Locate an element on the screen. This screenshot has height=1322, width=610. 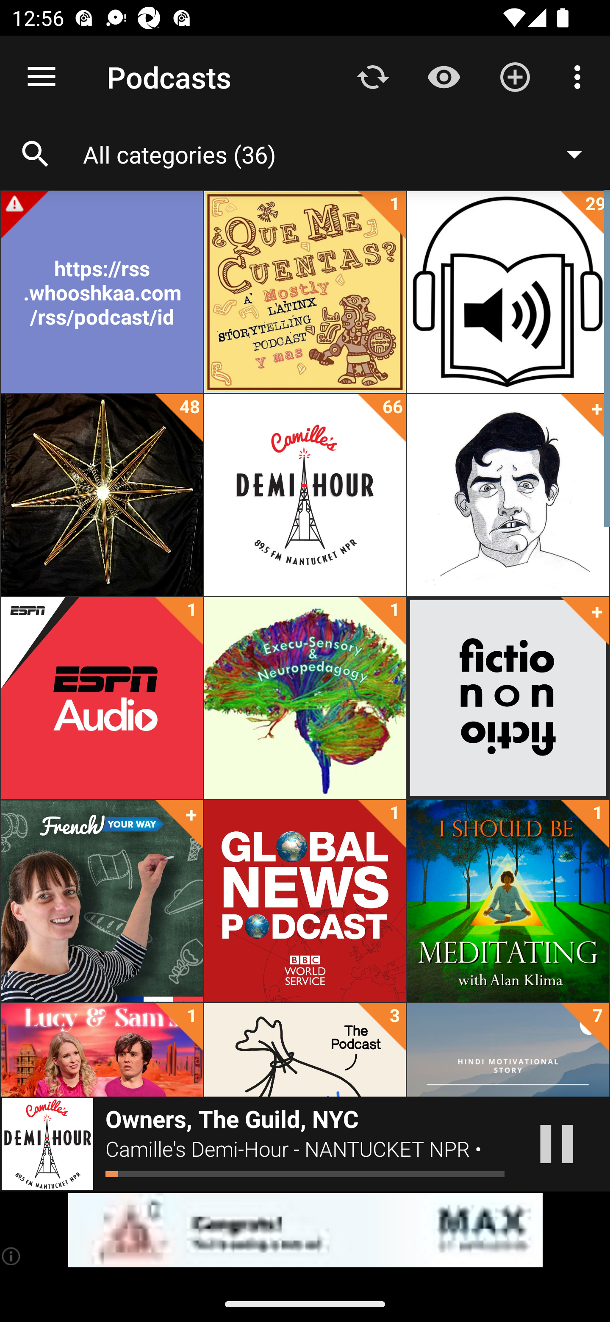
Play / Pause is located at coordinates (557, 1144).